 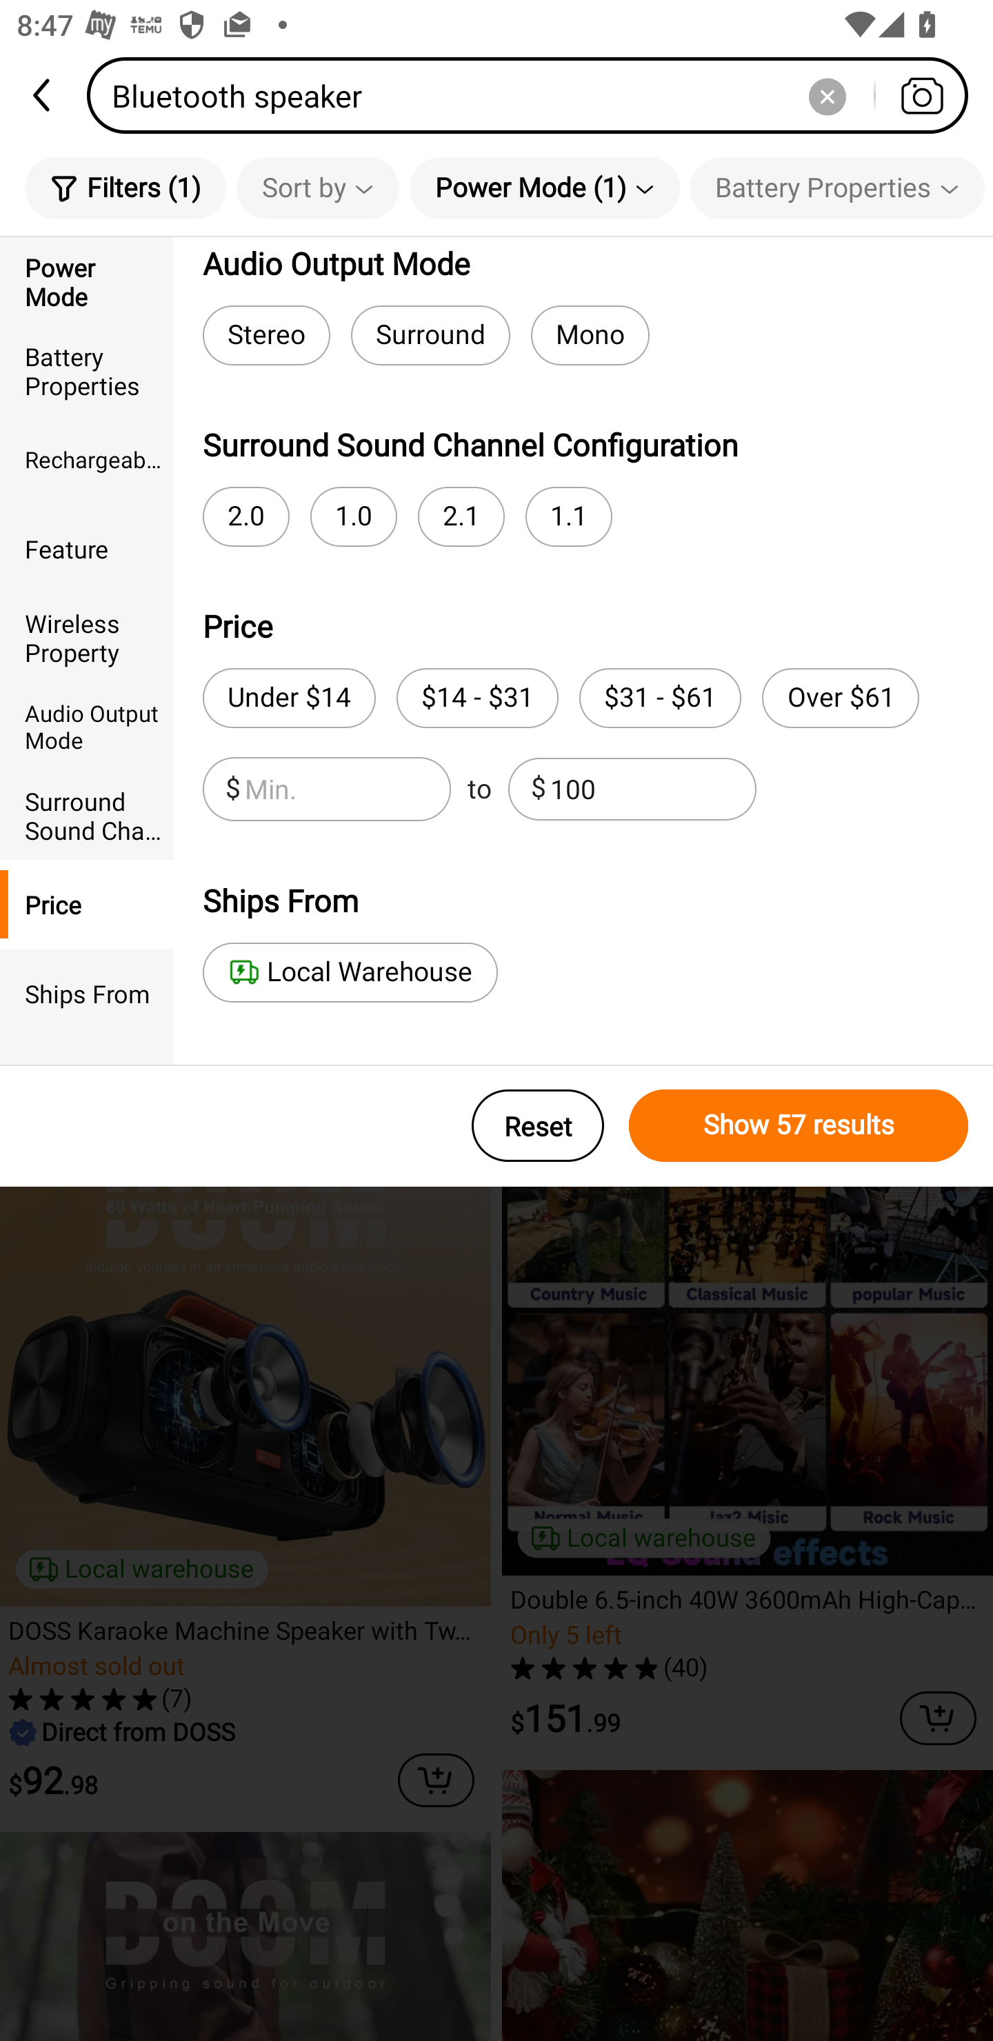 What do you see at coordinates (87, 459) in the screenshot?
I see `Rechargeable Battery` at bounding box center [87, 459].